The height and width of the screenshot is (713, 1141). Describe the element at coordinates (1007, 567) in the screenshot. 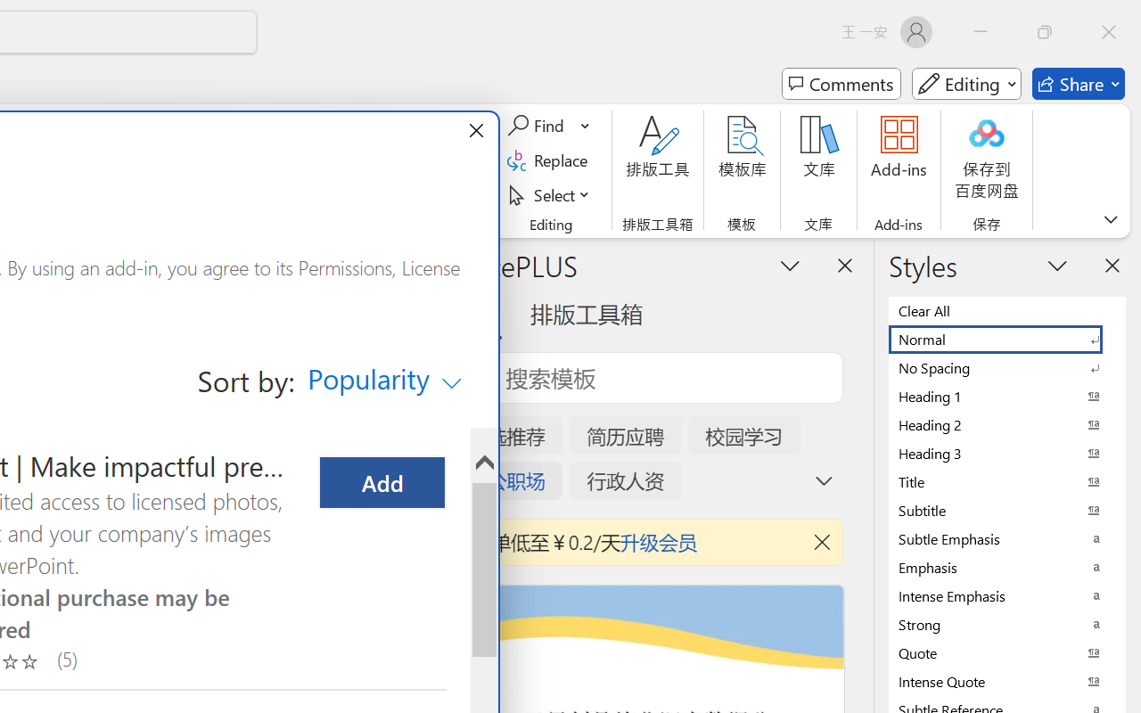

I see `Emphasis` at that location.